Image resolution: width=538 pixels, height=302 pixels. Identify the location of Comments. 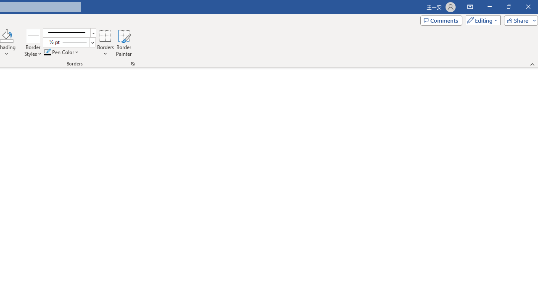
(441, 20).